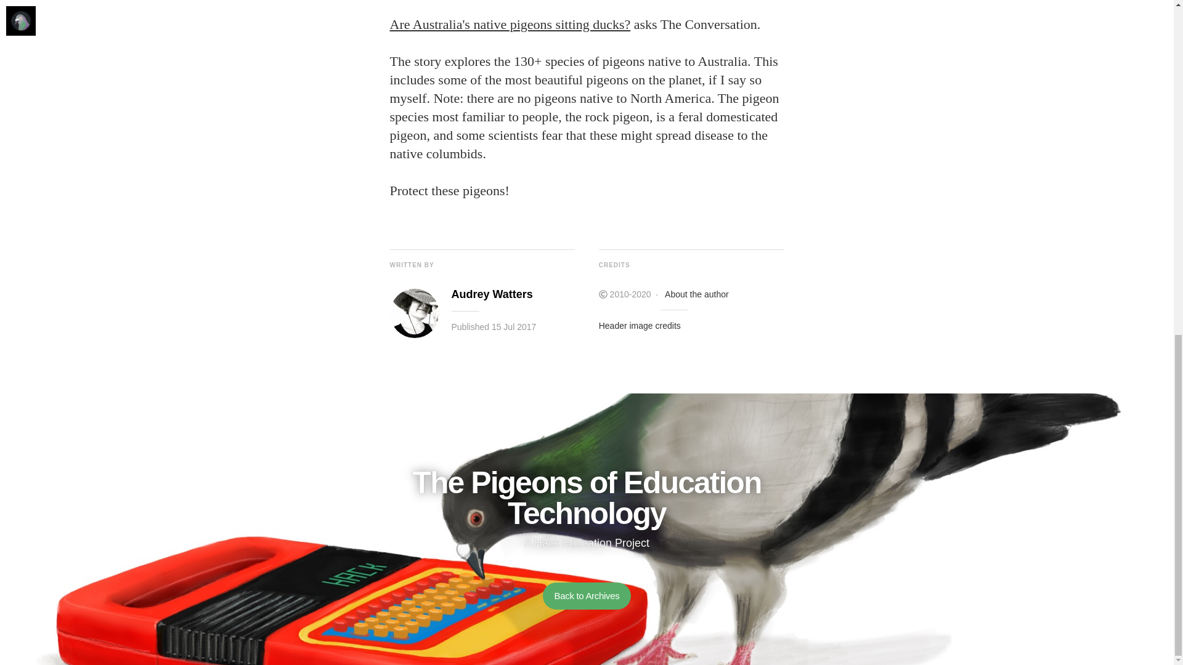 The width and height of the screenshot is (1183, 665). I want to click on Back to Archives, so click(587, 596).